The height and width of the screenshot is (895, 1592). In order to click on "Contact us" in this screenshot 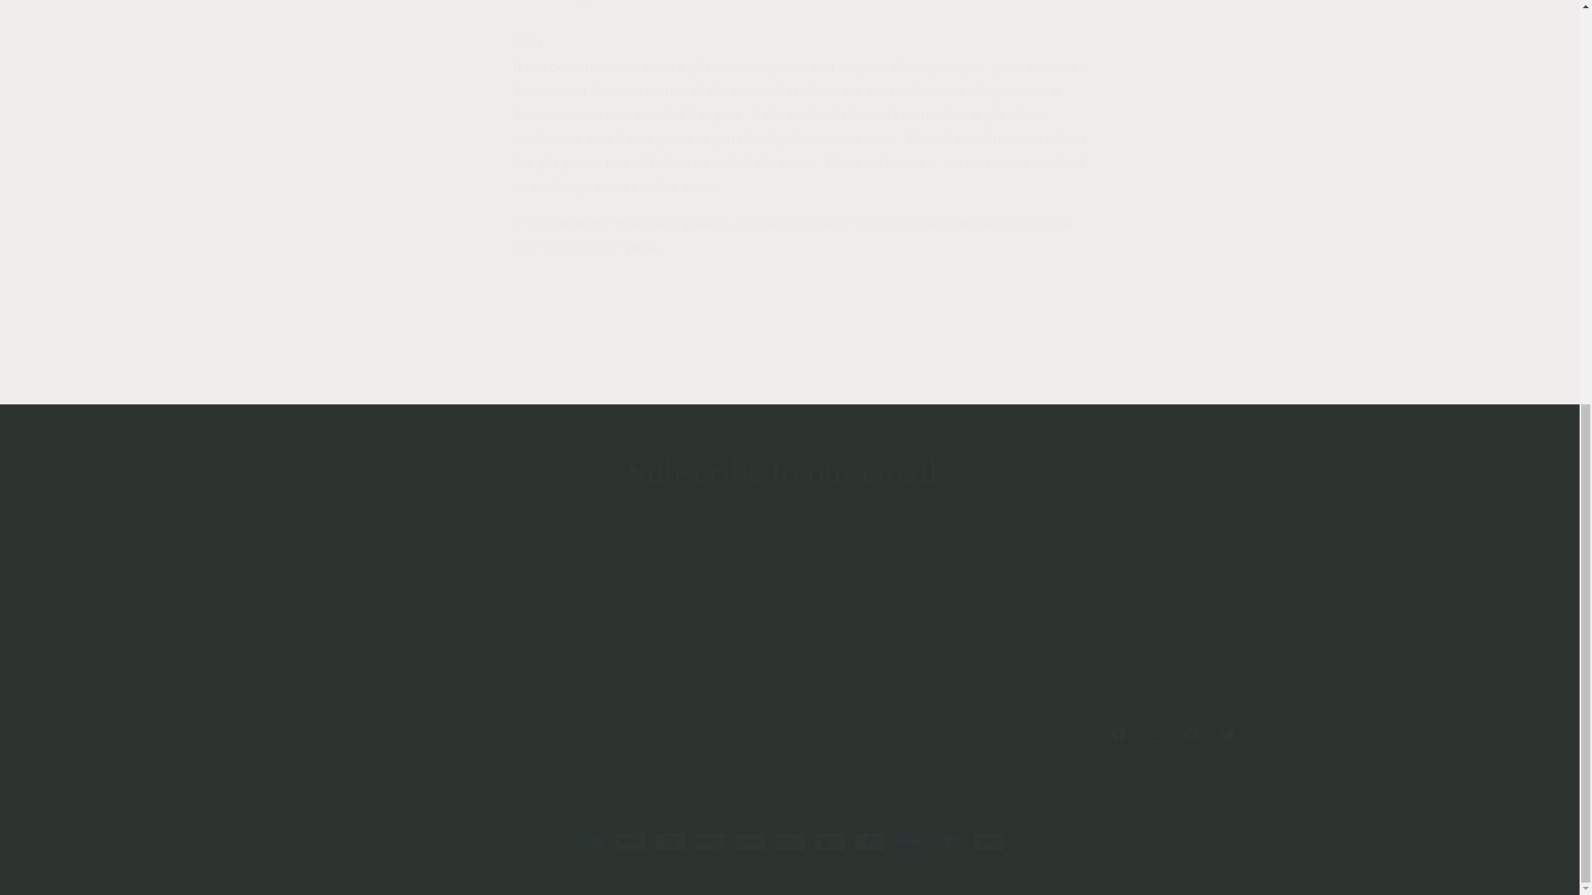, I will do `click(789, 570)`.